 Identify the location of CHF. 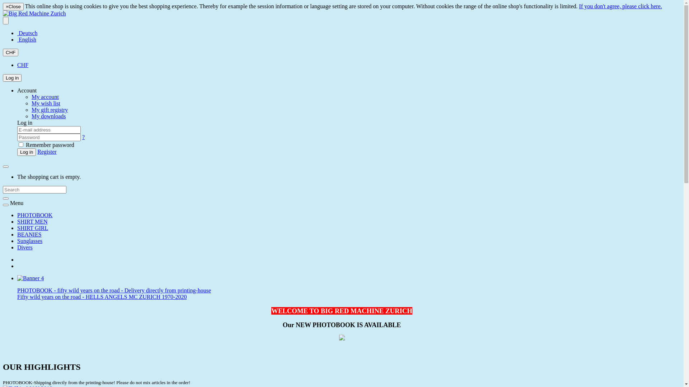
(11, 52).